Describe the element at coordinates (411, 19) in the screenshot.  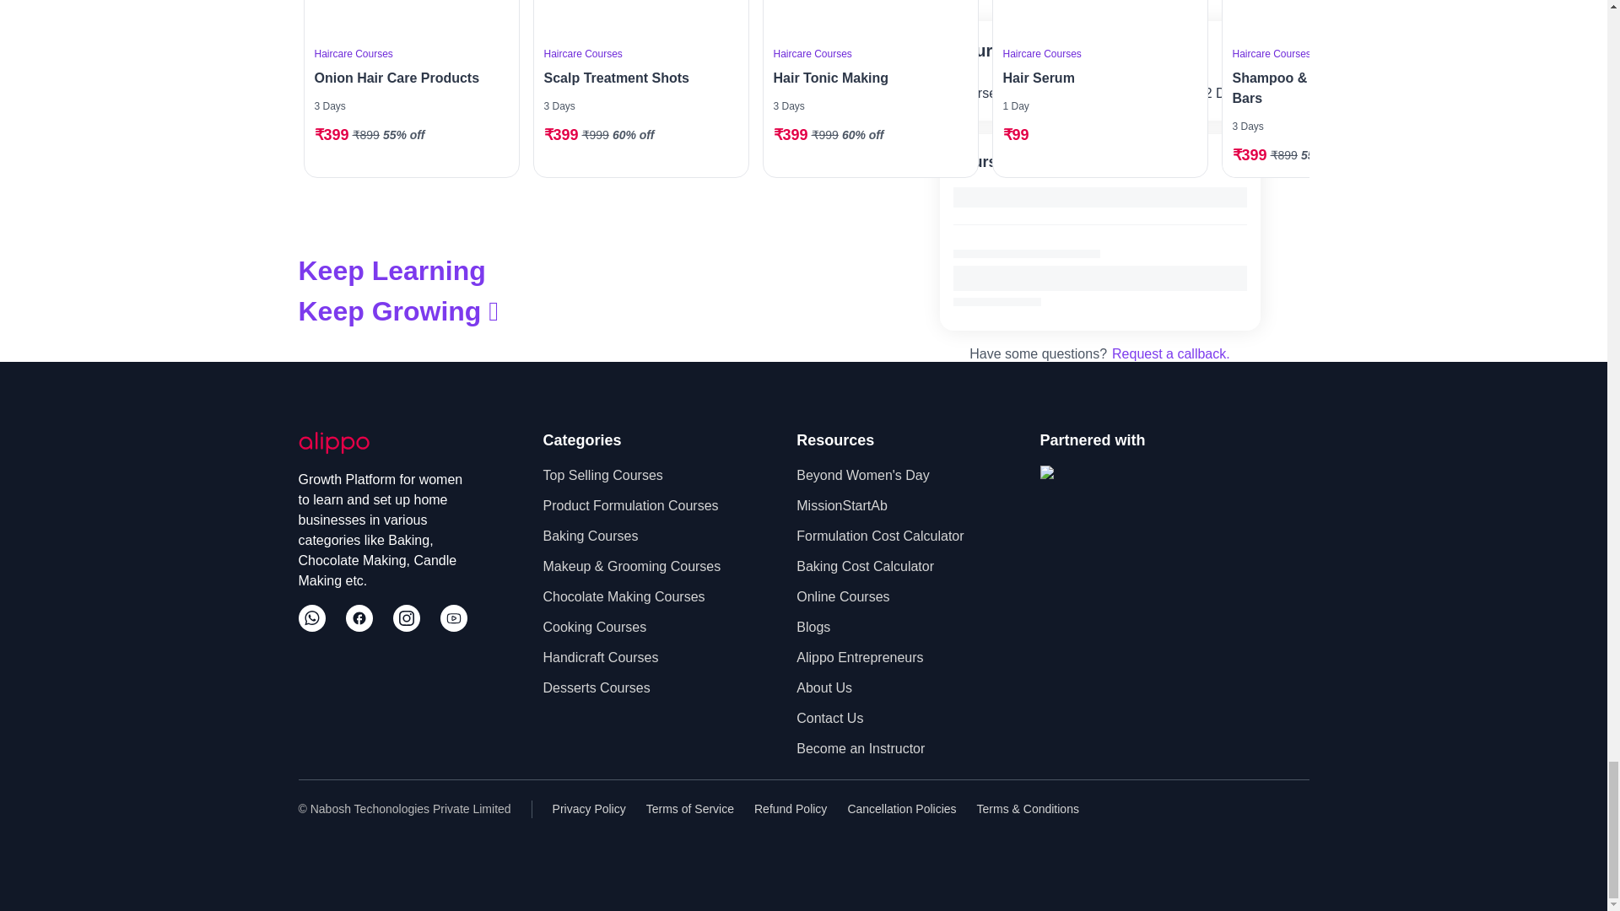
I see `Onion Hair Care Products` at that location.